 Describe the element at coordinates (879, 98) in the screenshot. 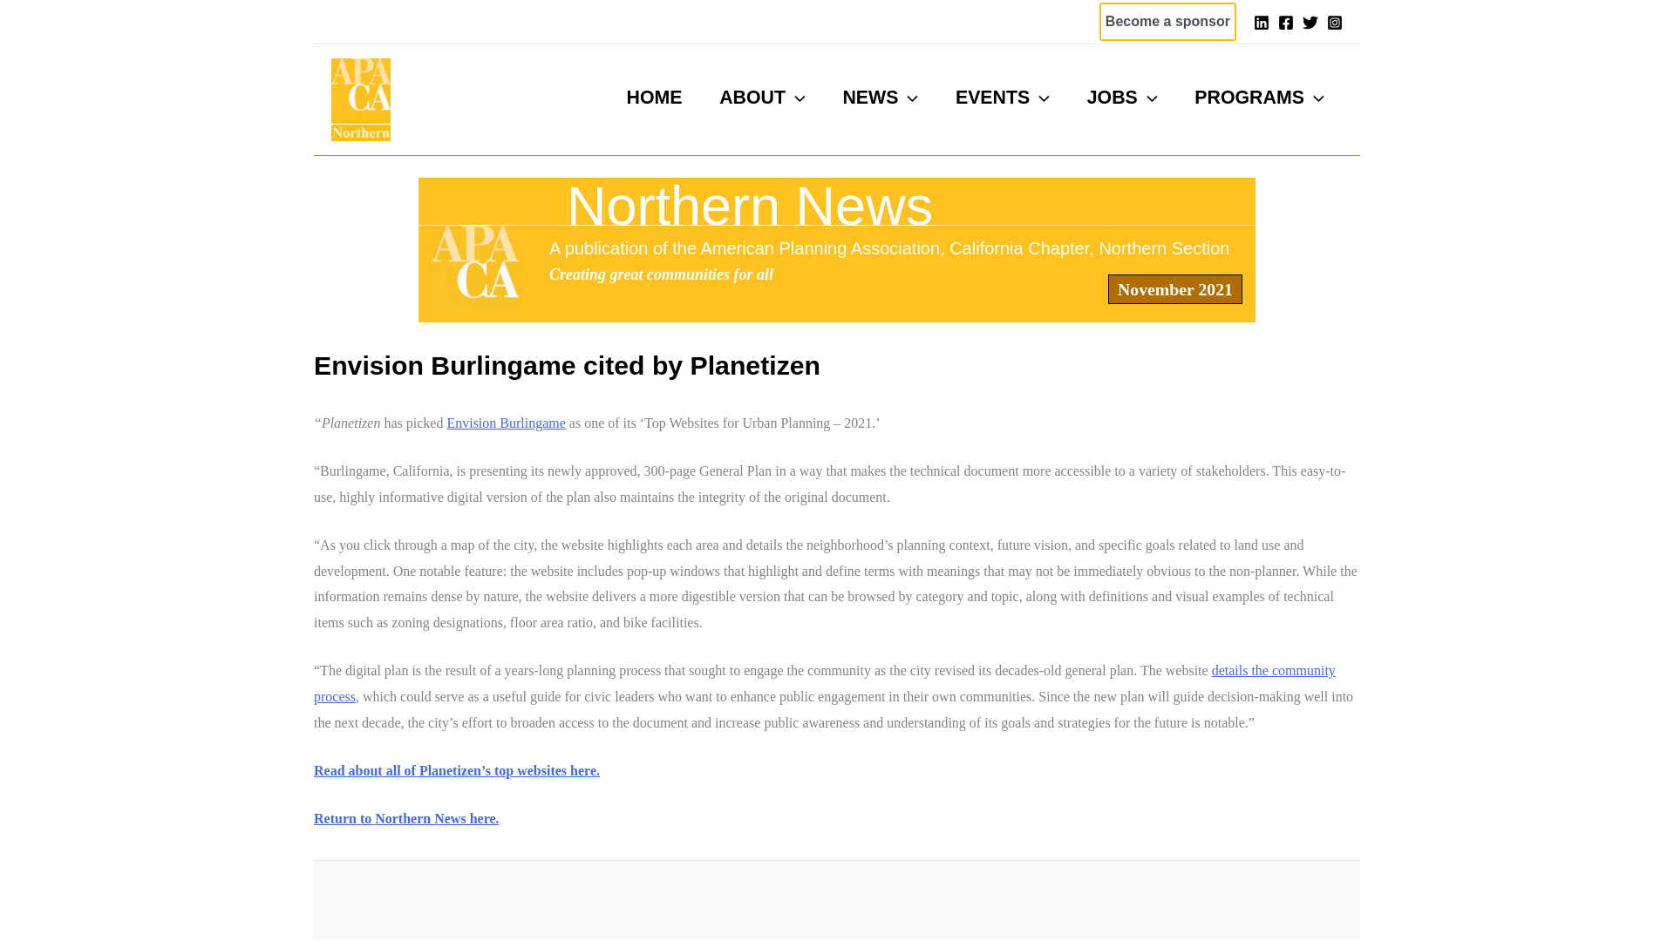

I see `NEWS` at that location.